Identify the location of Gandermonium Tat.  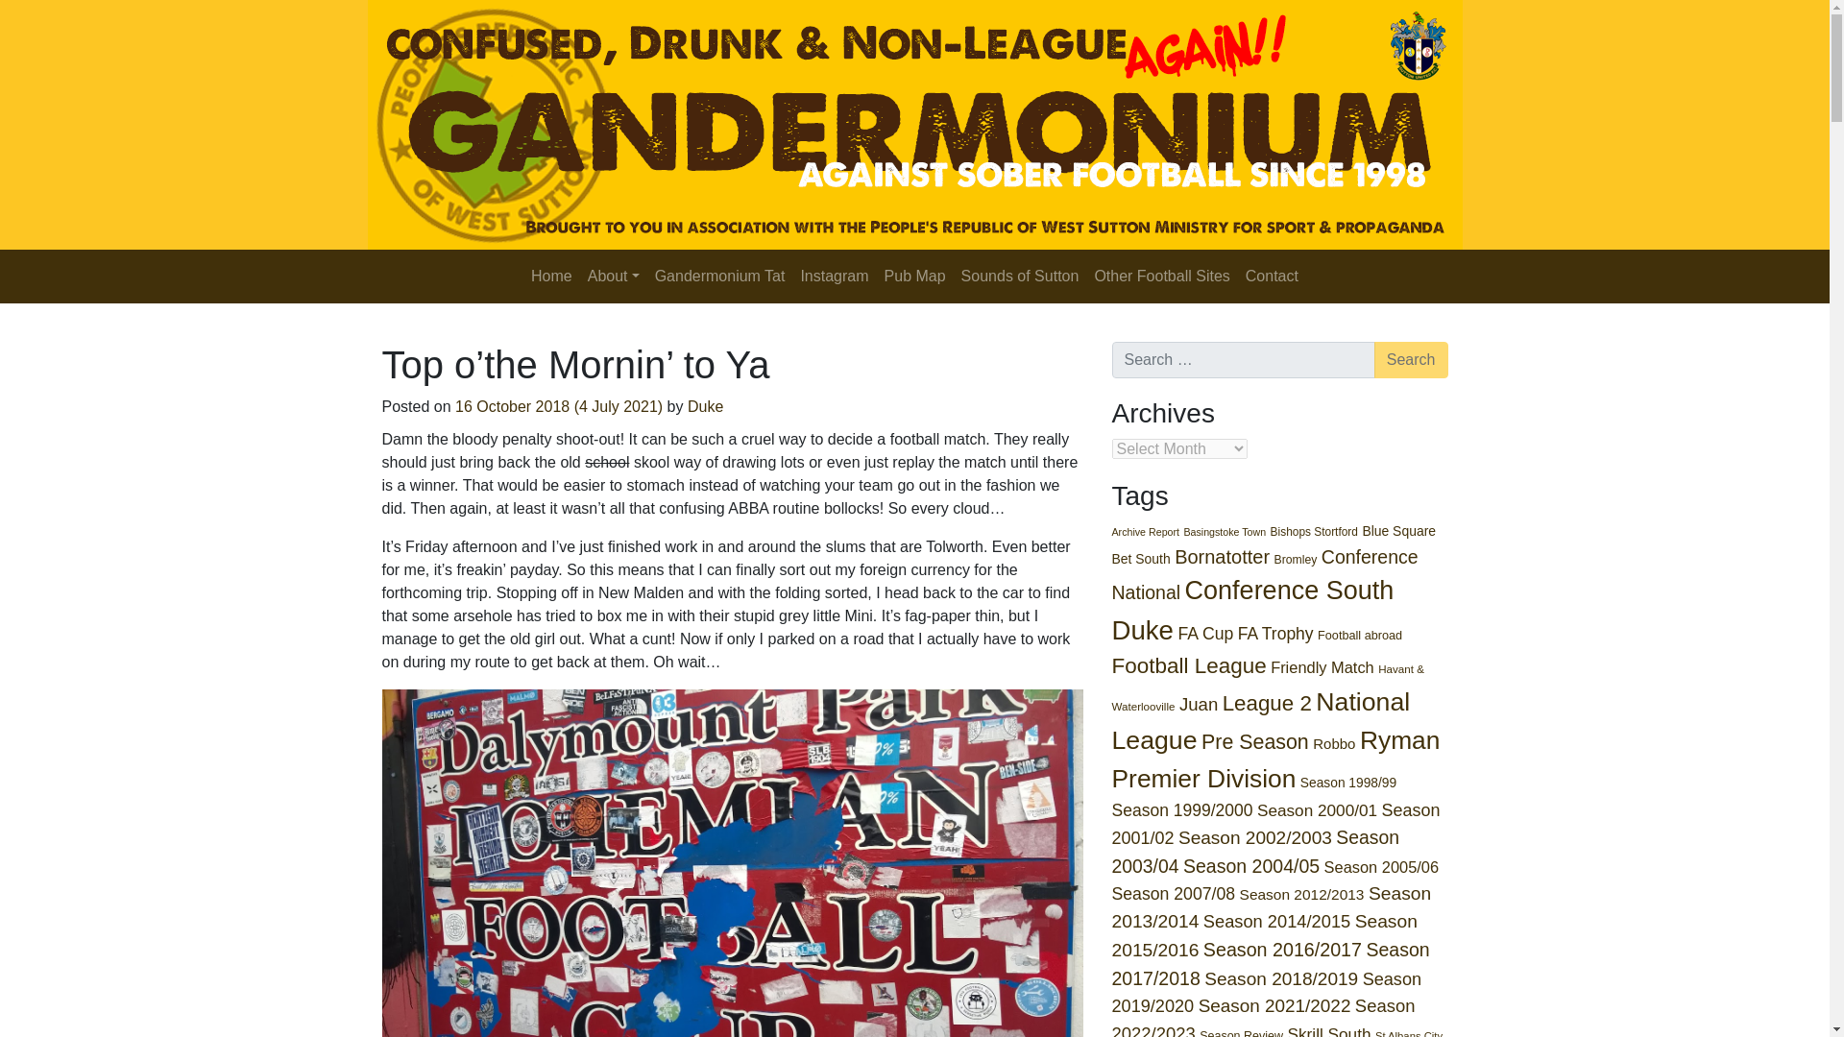
(719, 276).